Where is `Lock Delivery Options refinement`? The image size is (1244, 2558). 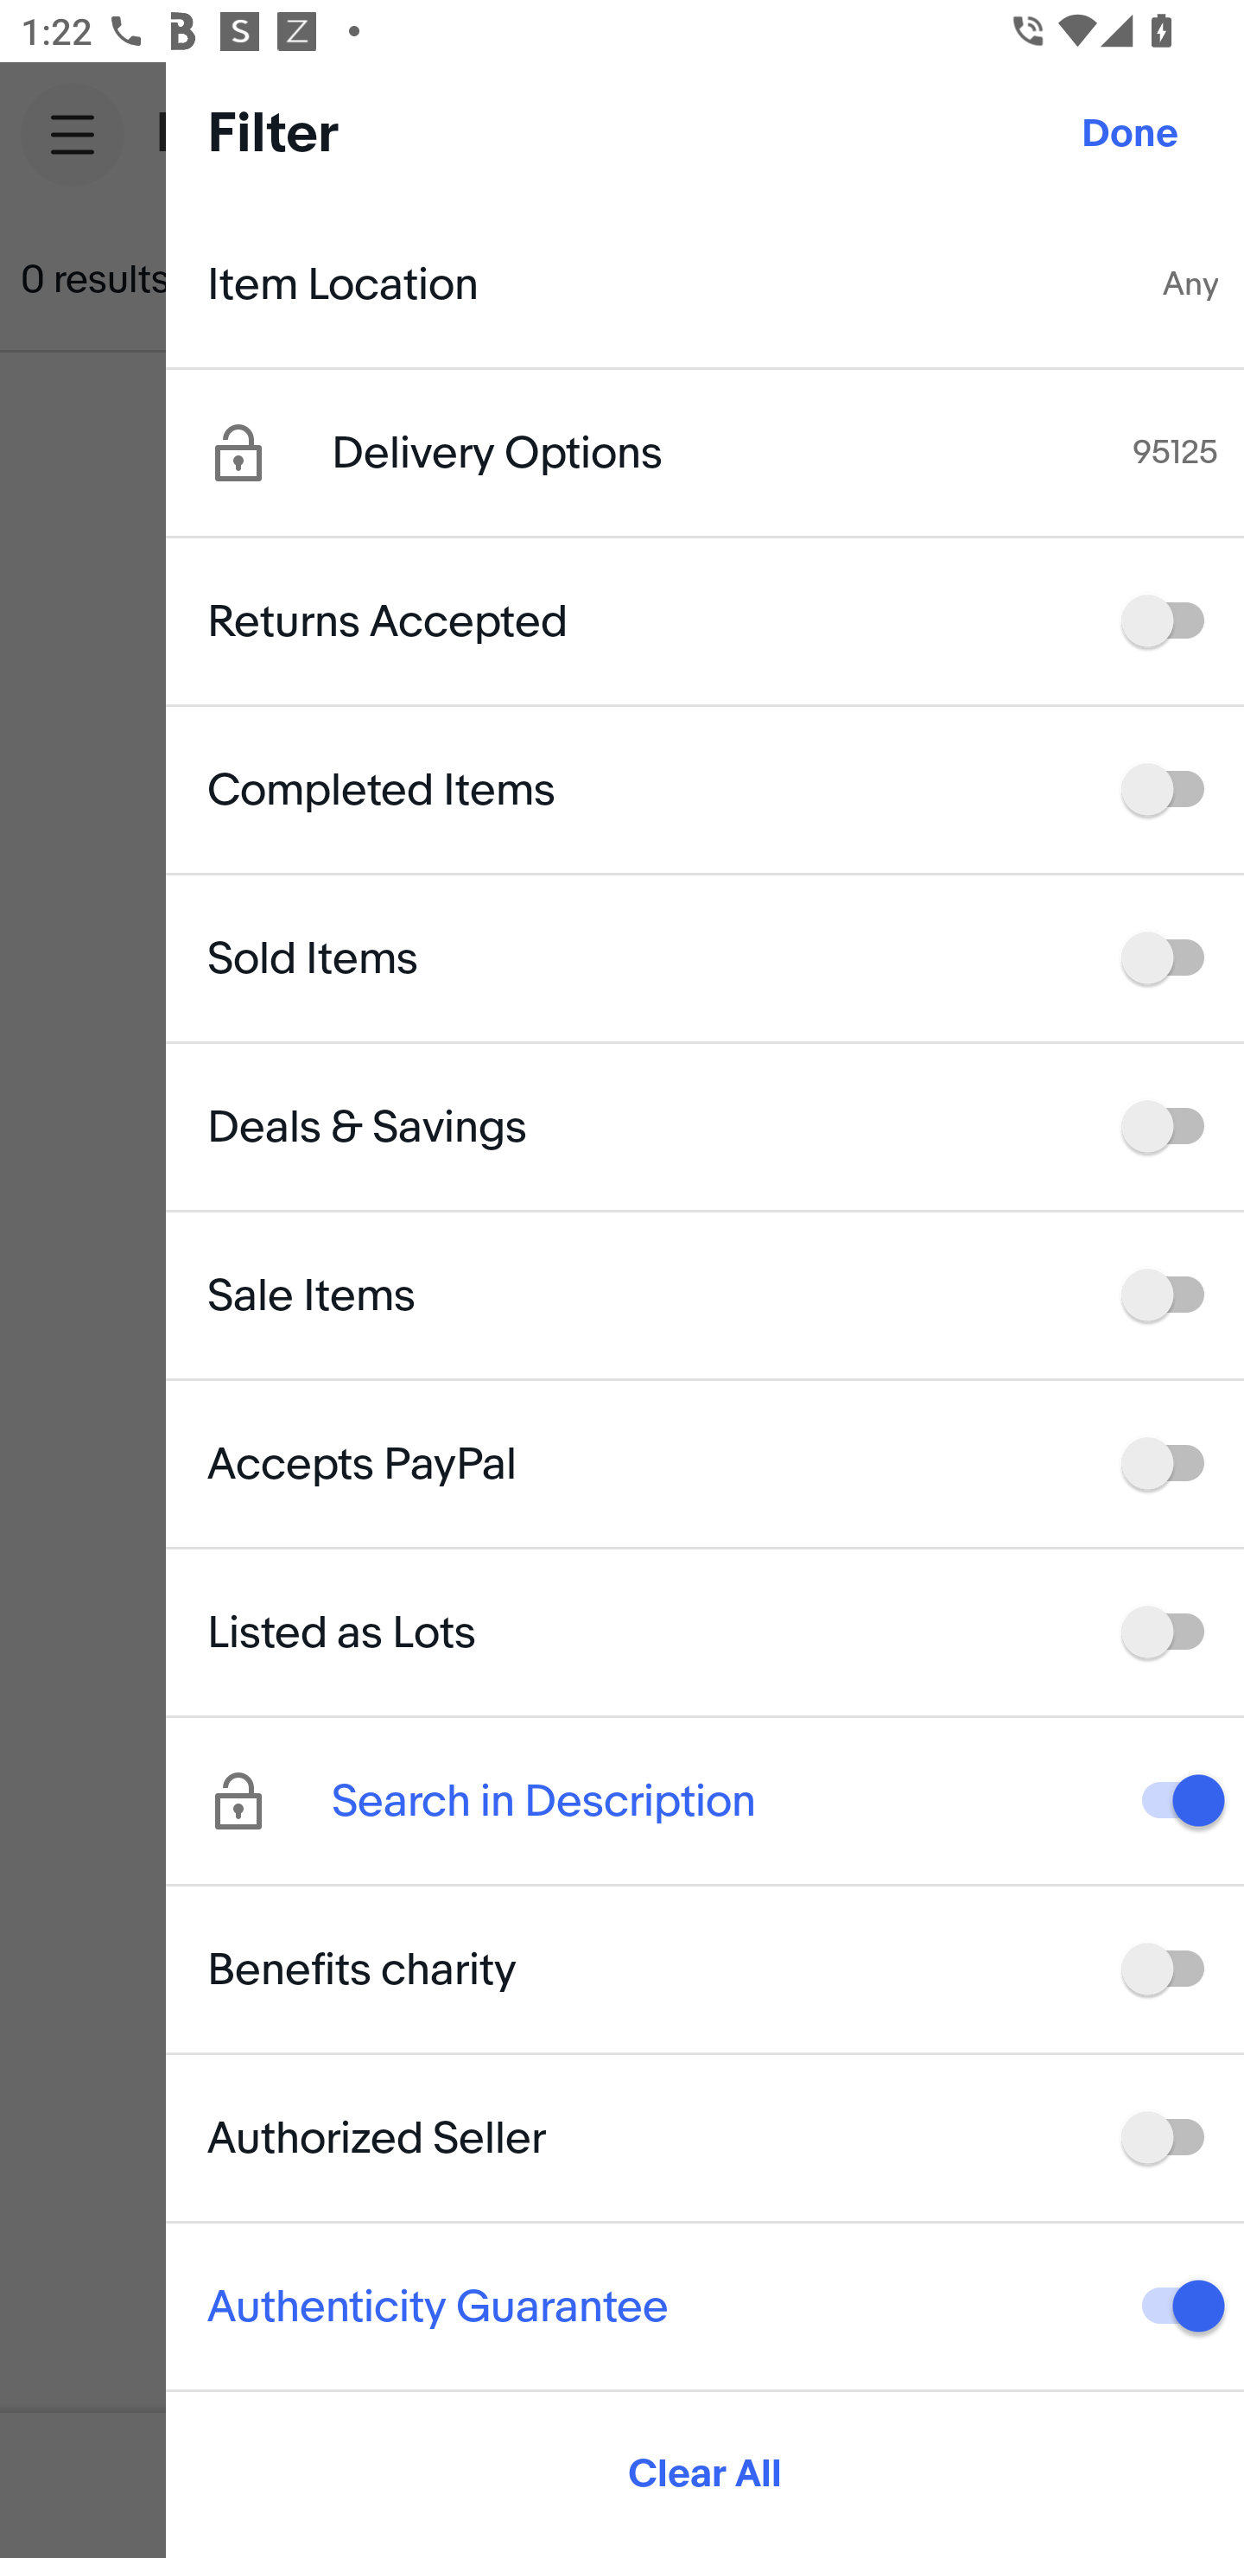 Lock Delivery Options refinement is located at coordinates (270, 453).